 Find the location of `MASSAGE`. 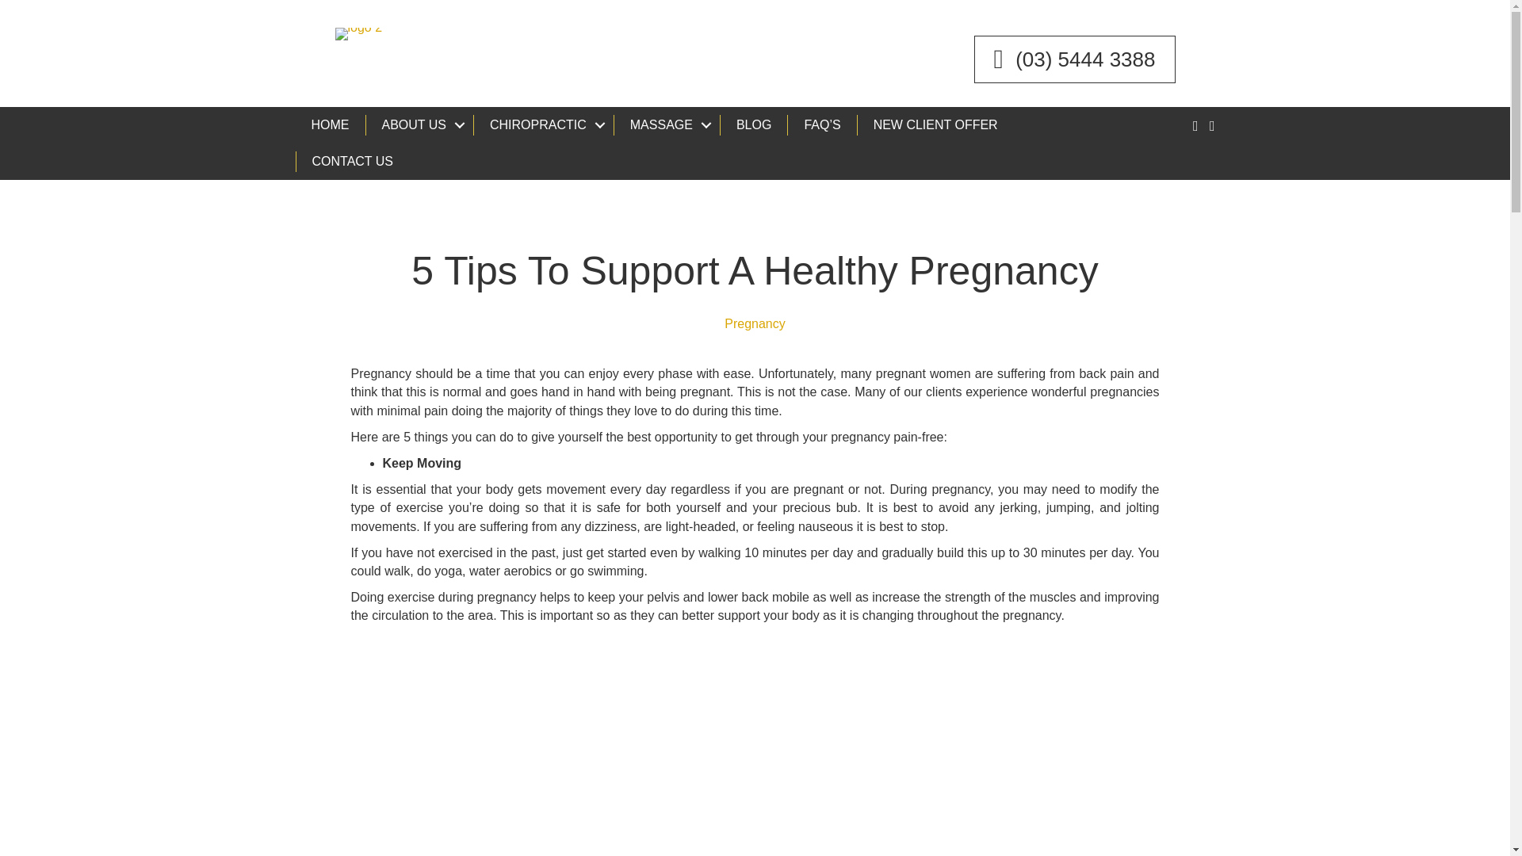

MASSAGE is located at coordinates (666, 124).